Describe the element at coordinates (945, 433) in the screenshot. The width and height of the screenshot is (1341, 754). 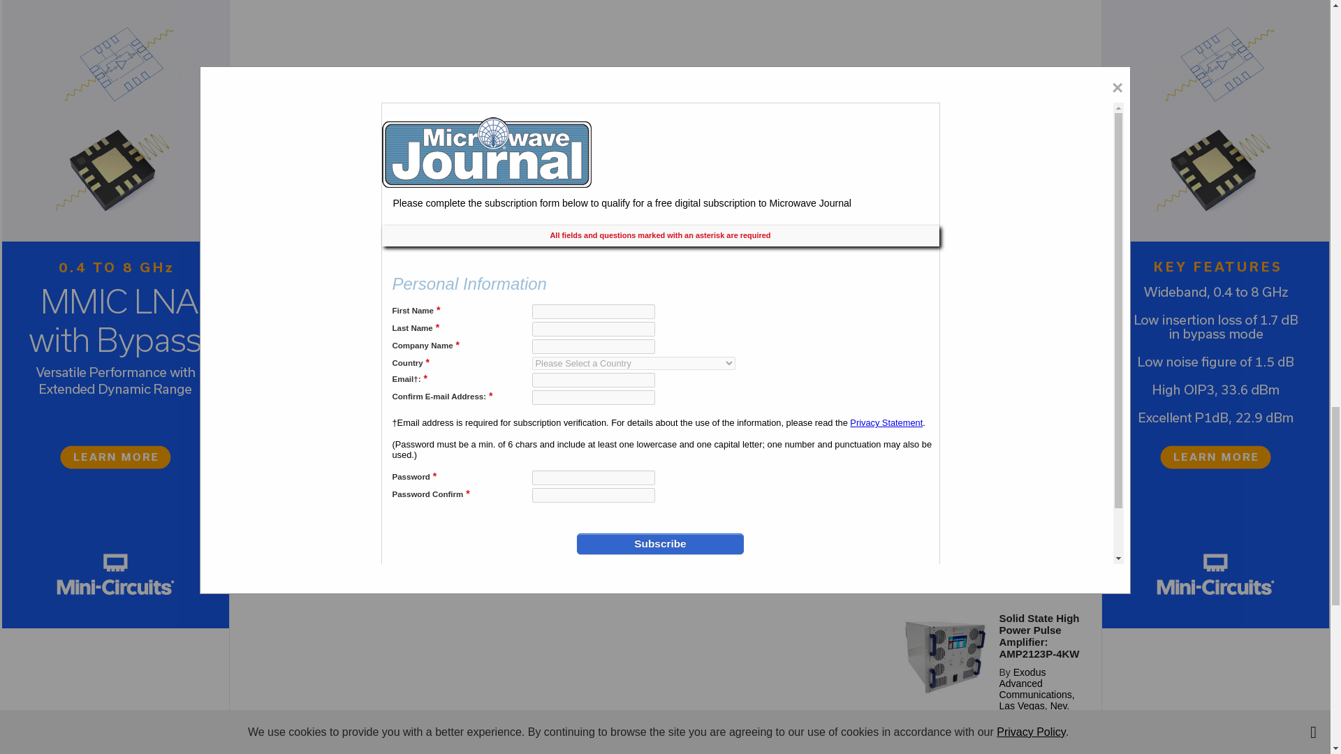
I see `krytar-6-26-24.jpg` at that location.